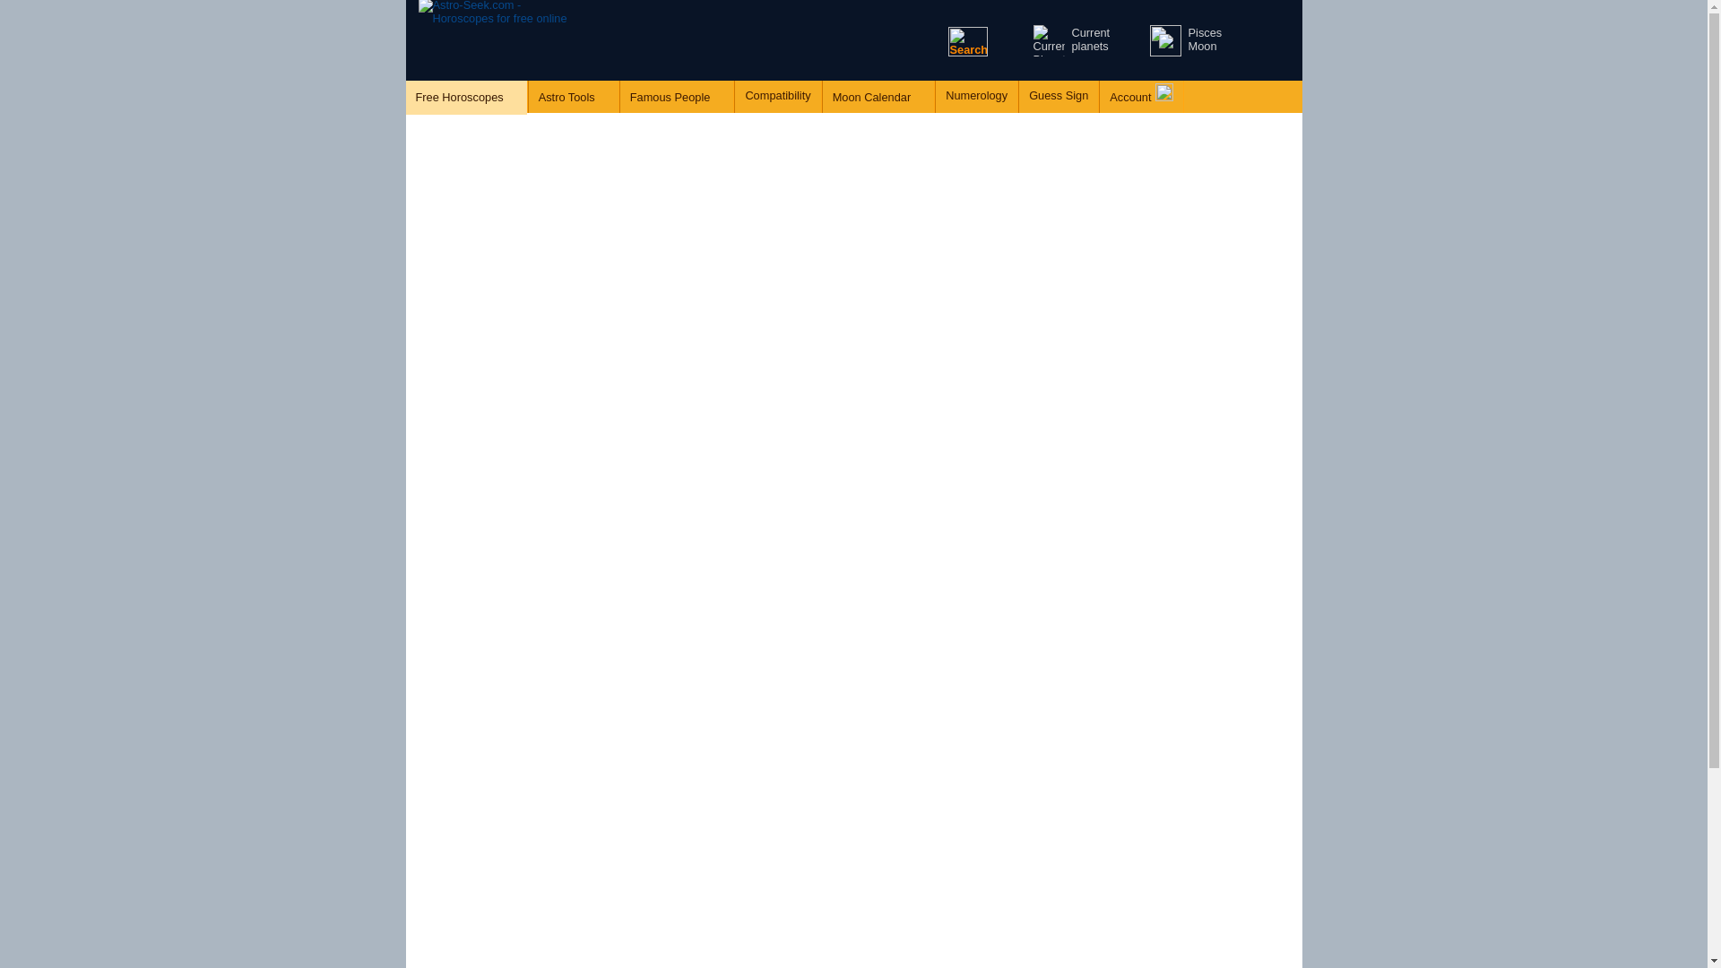  I want to click on Moon Lunar calendar 2024, so click(1165, 40).